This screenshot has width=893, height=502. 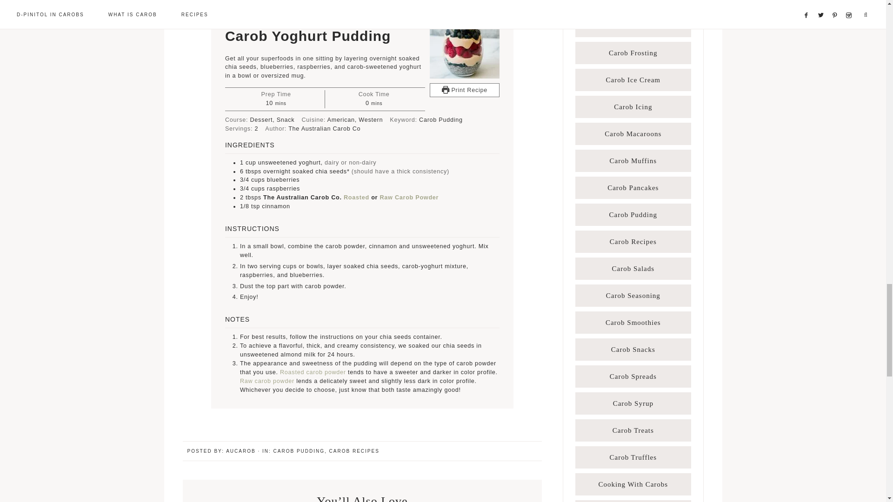 What do you see at coordinates (299, 451) in the screenshot?
I see `CAROB PUDDING` at bounding box center [299, 451].